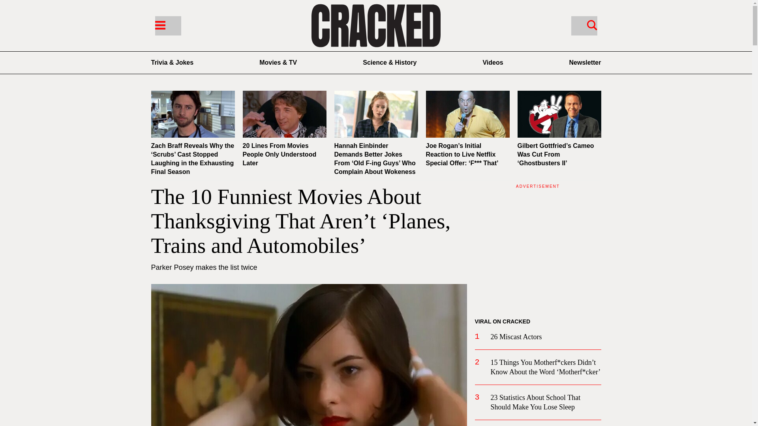 The image size is (758, 426). What do you see at coordinates (284, 114) in the screenshot?
I see `20 Lines From Movies People Only Understood Later` at bounding box center [284, 114].